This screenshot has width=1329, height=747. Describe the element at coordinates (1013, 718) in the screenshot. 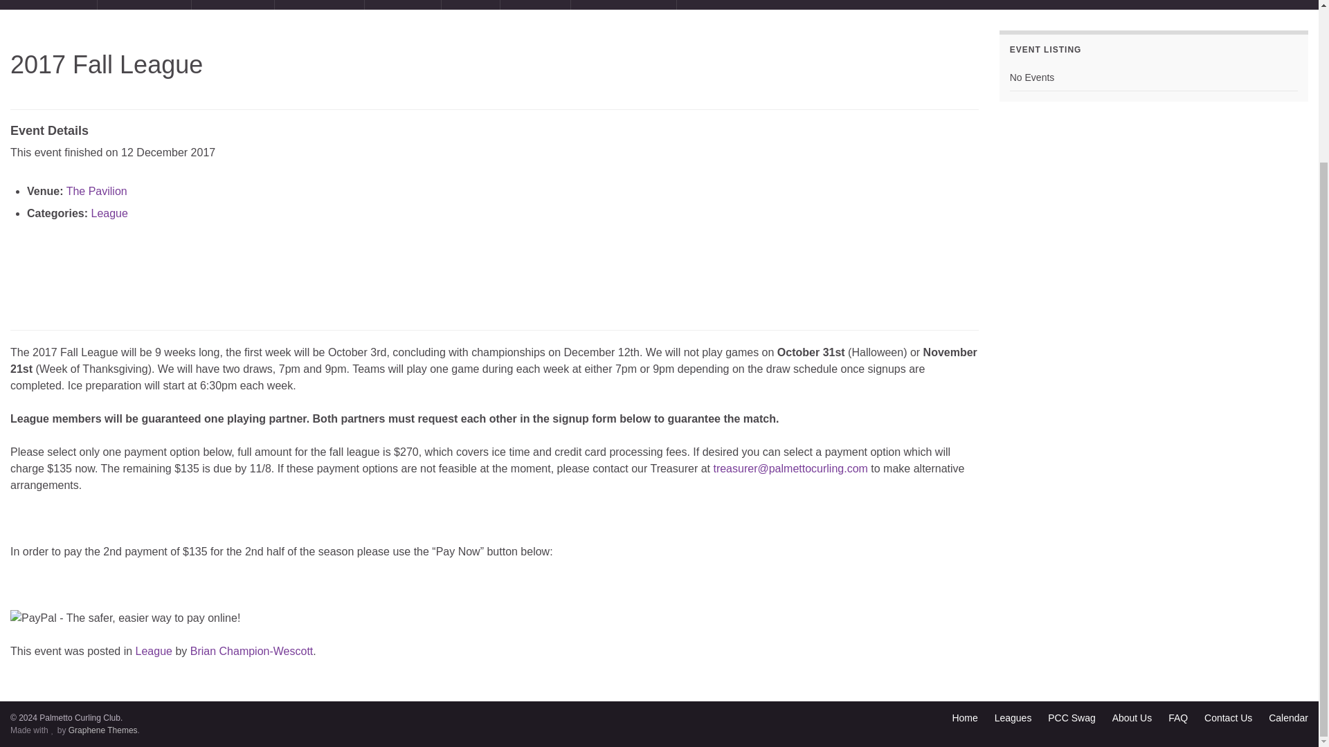

I see `Leagues` at that location.